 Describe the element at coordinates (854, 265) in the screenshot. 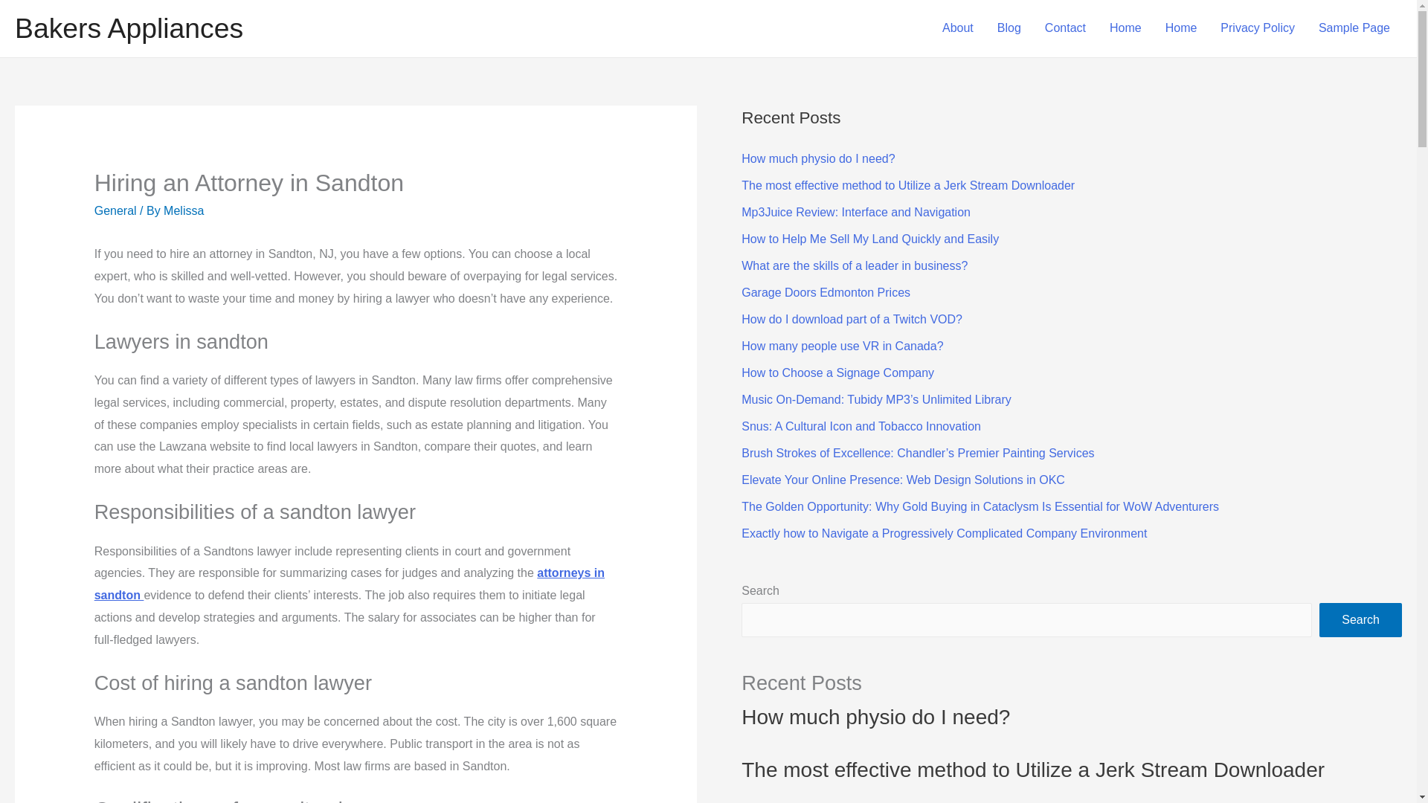

I see `What are the skills of a leader in business?` at that location.